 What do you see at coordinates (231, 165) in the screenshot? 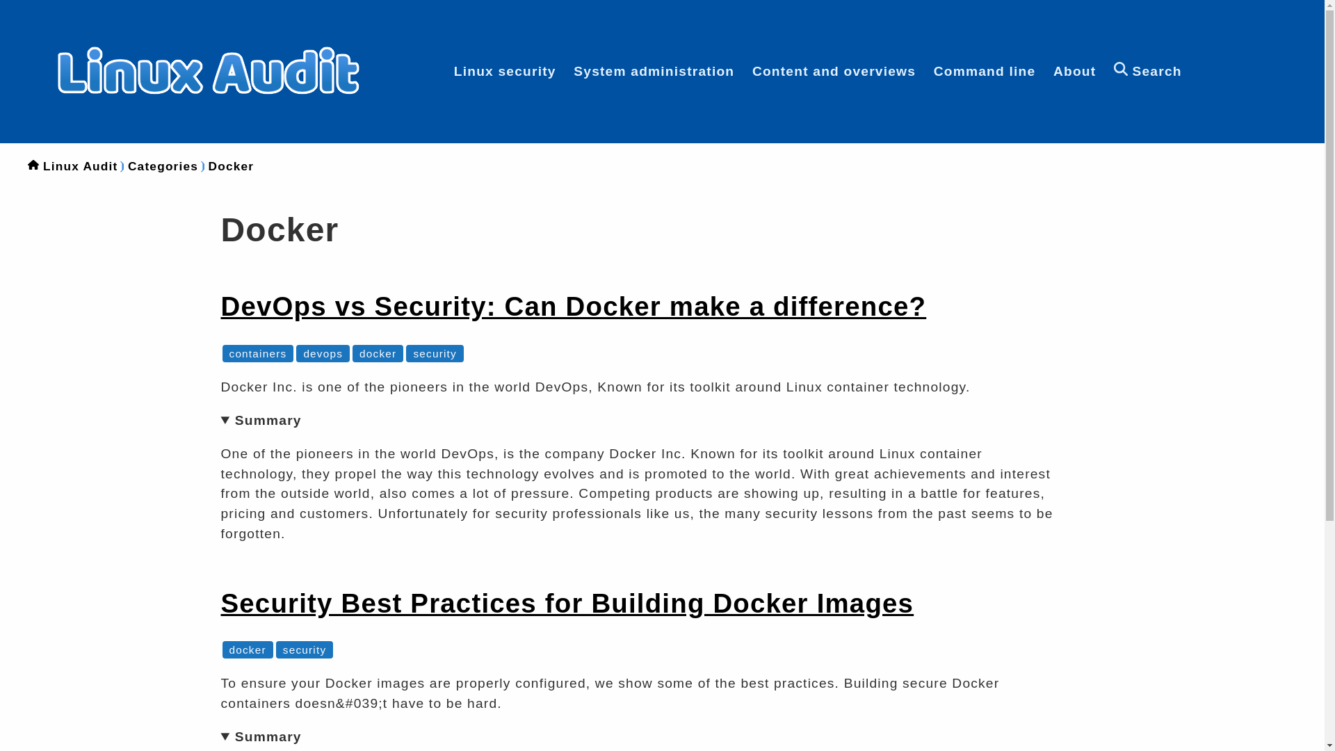
I see `Docker` at bounding box center [231, 165].